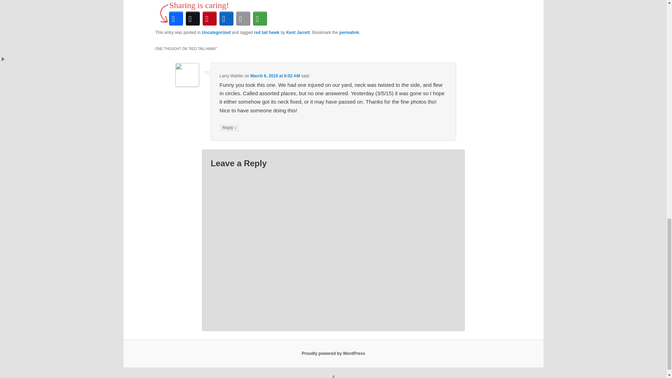 The height and width of the screenshot is (378, 672). What do you see at coordinates (243, 18) in the screenshot?
I see `Email This` at bounding box center [243, 18].